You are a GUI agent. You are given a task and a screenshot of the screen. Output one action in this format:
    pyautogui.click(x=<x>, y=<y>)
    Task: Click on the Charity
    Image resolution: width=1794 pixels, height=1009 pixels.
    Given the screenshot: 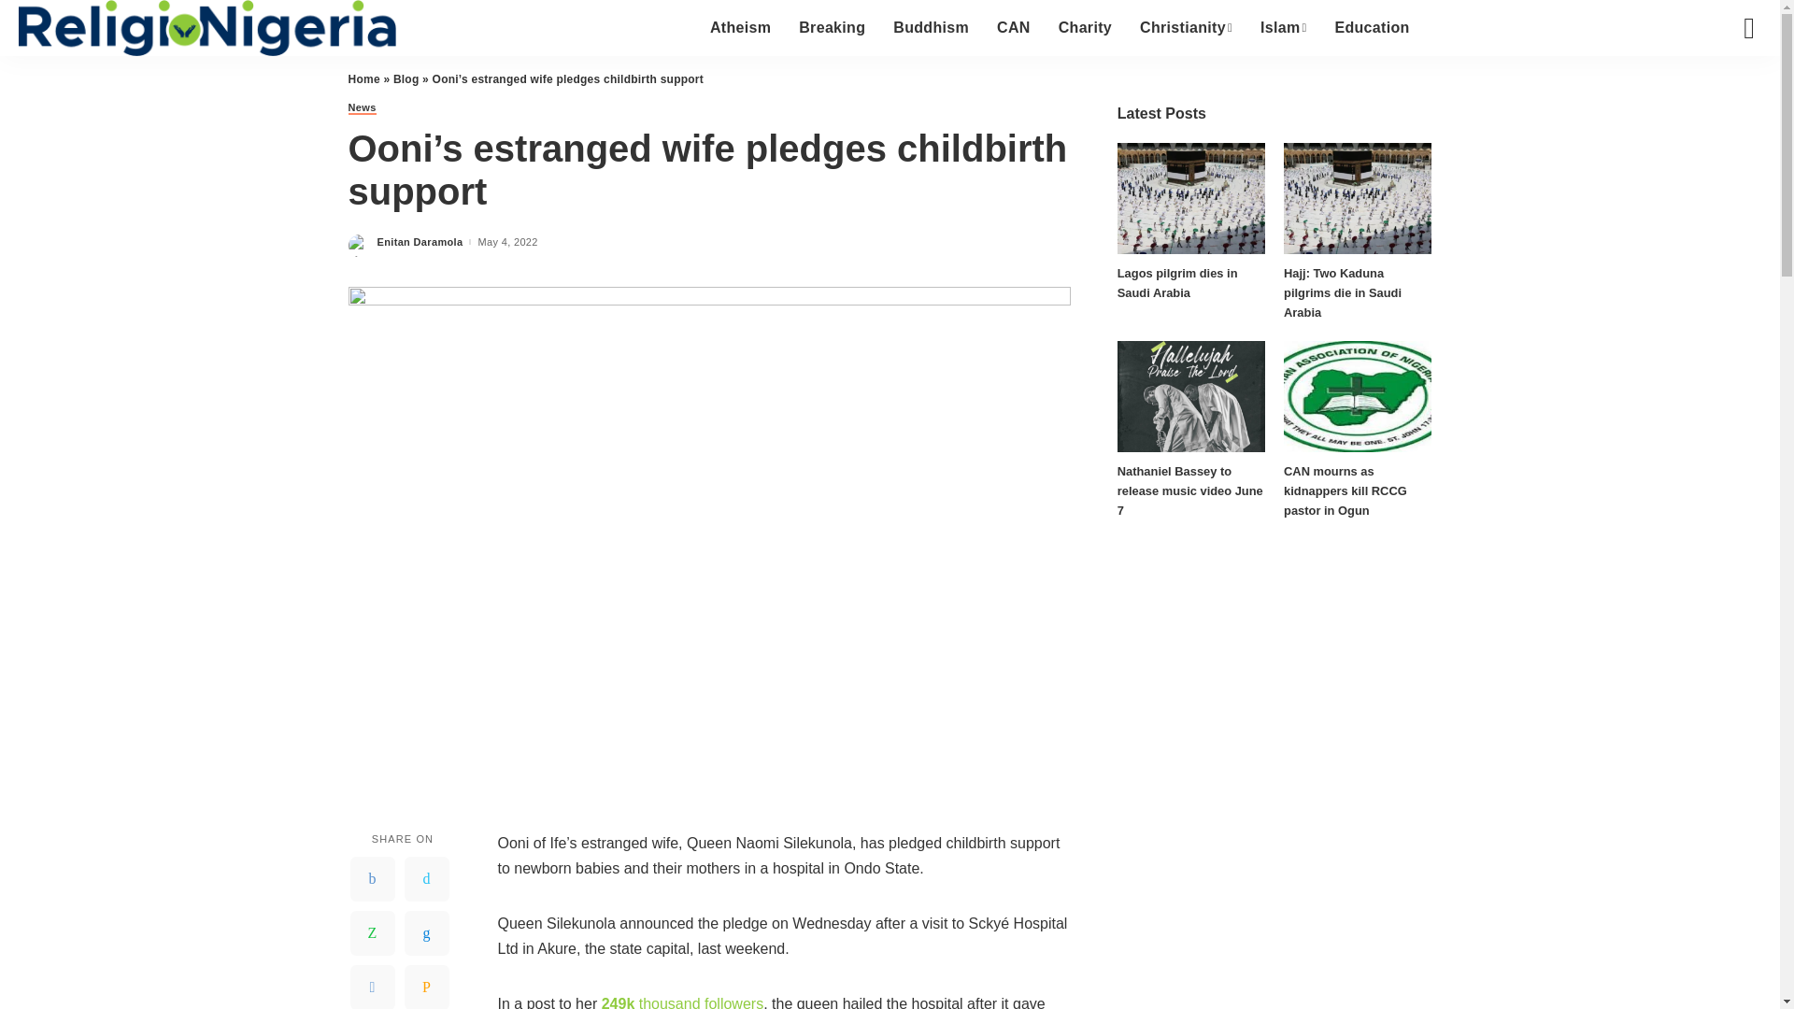 What is the action you would take?
    pyautogui.click(x=1085, y=28)
    